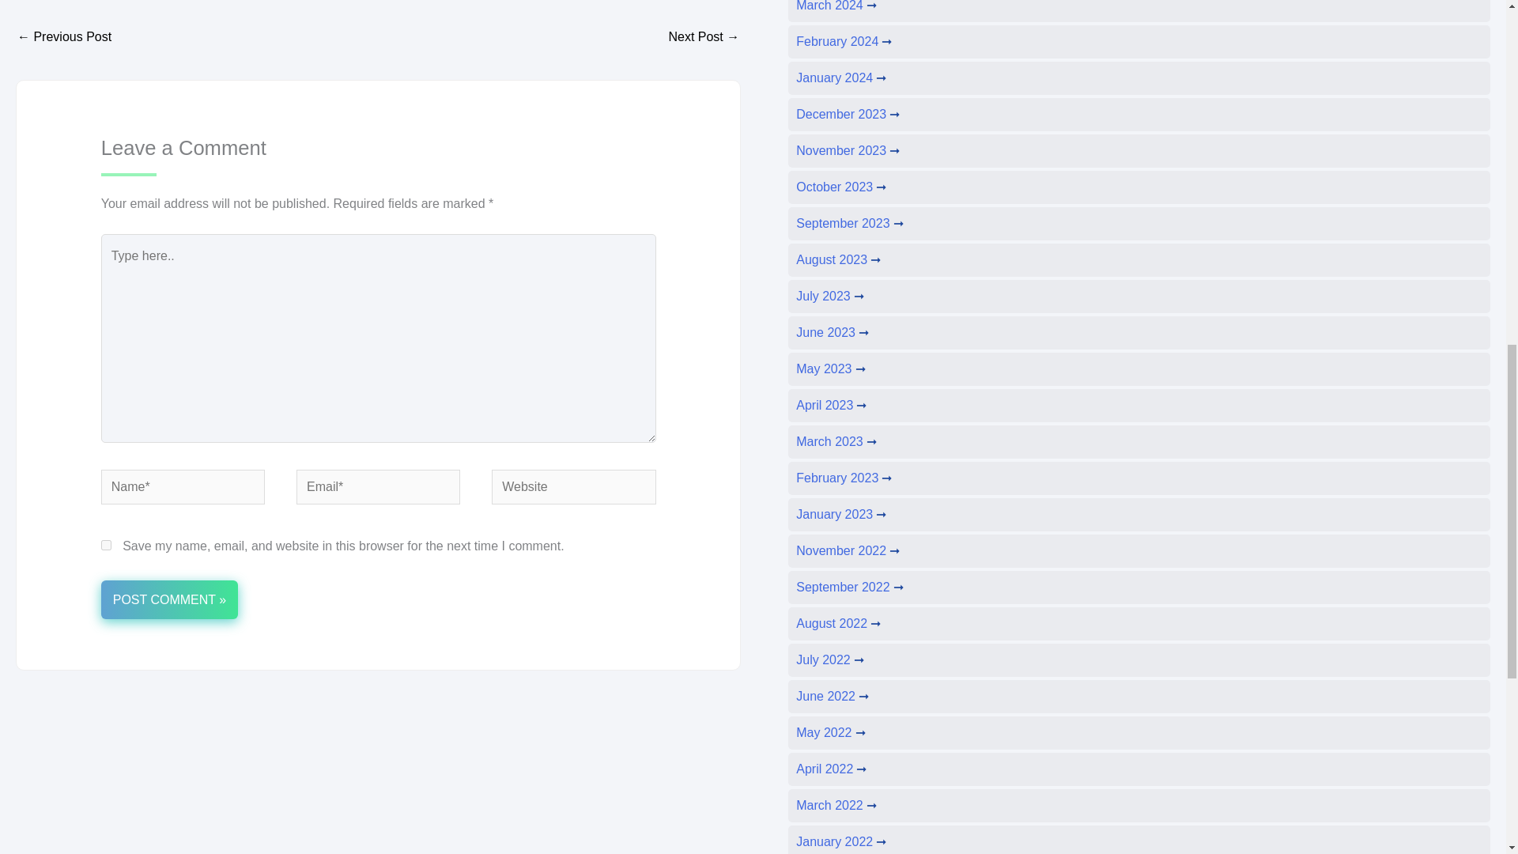 This screenshot has height=854, width=1518. Describe the element at coordinates (844, 478) in the screenshot. I see `February 2023` at that location.